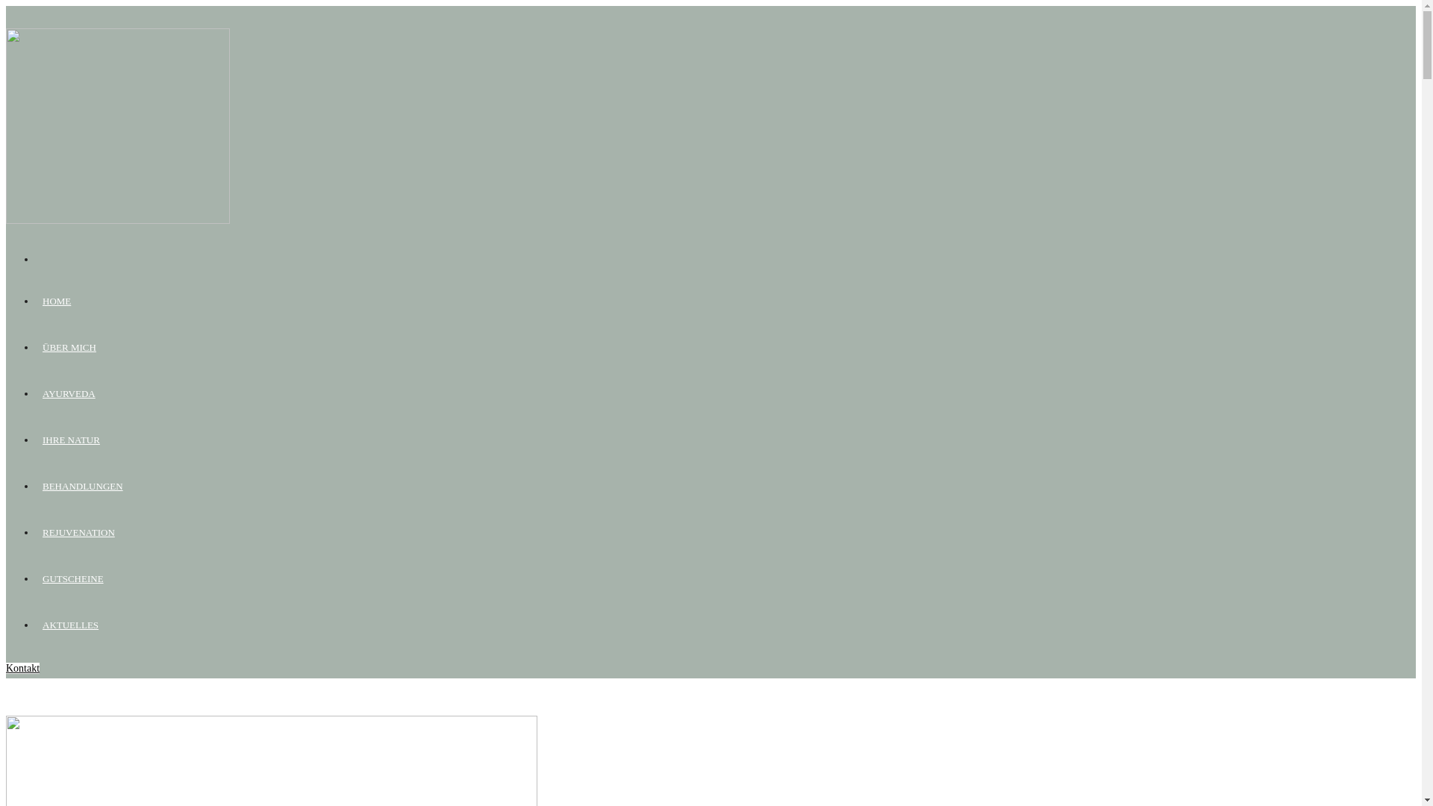 The height and width of the screenshot is (806, 1433). I want to click on REJUVENATION, so click(79, 533).